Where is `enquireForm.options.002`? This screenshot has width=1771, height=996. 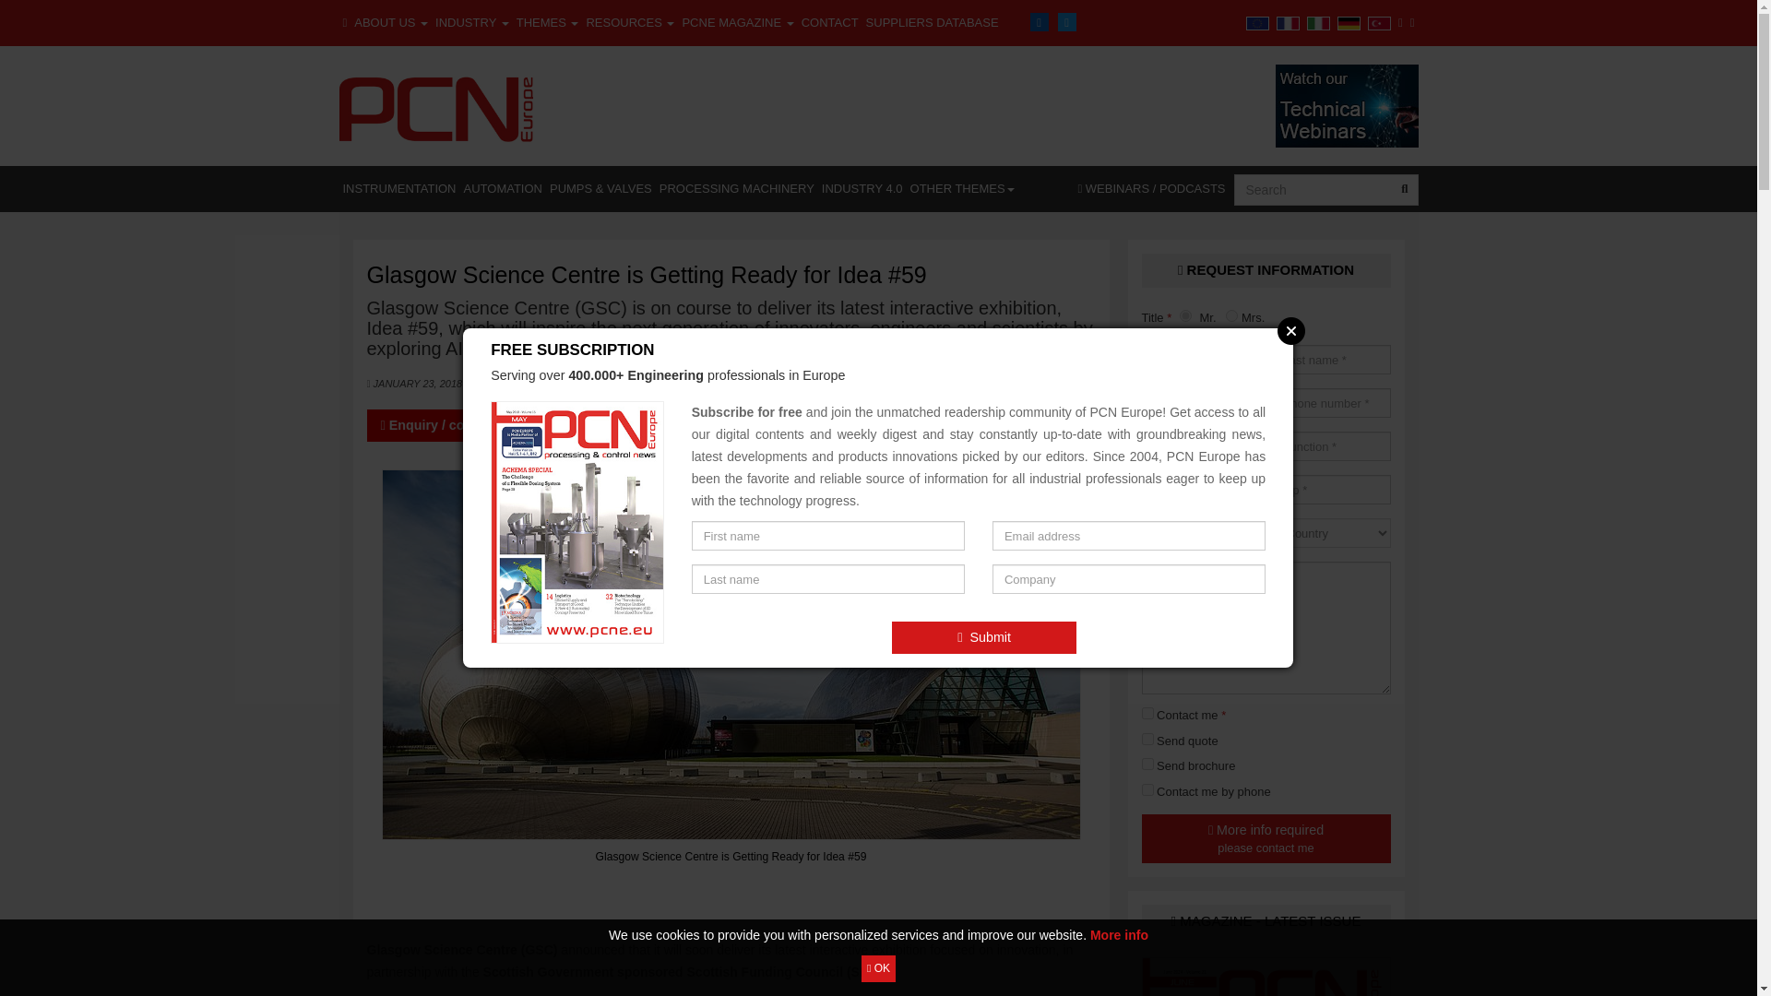
enquireForm.options.002 is located at coordinates (1147, 738).